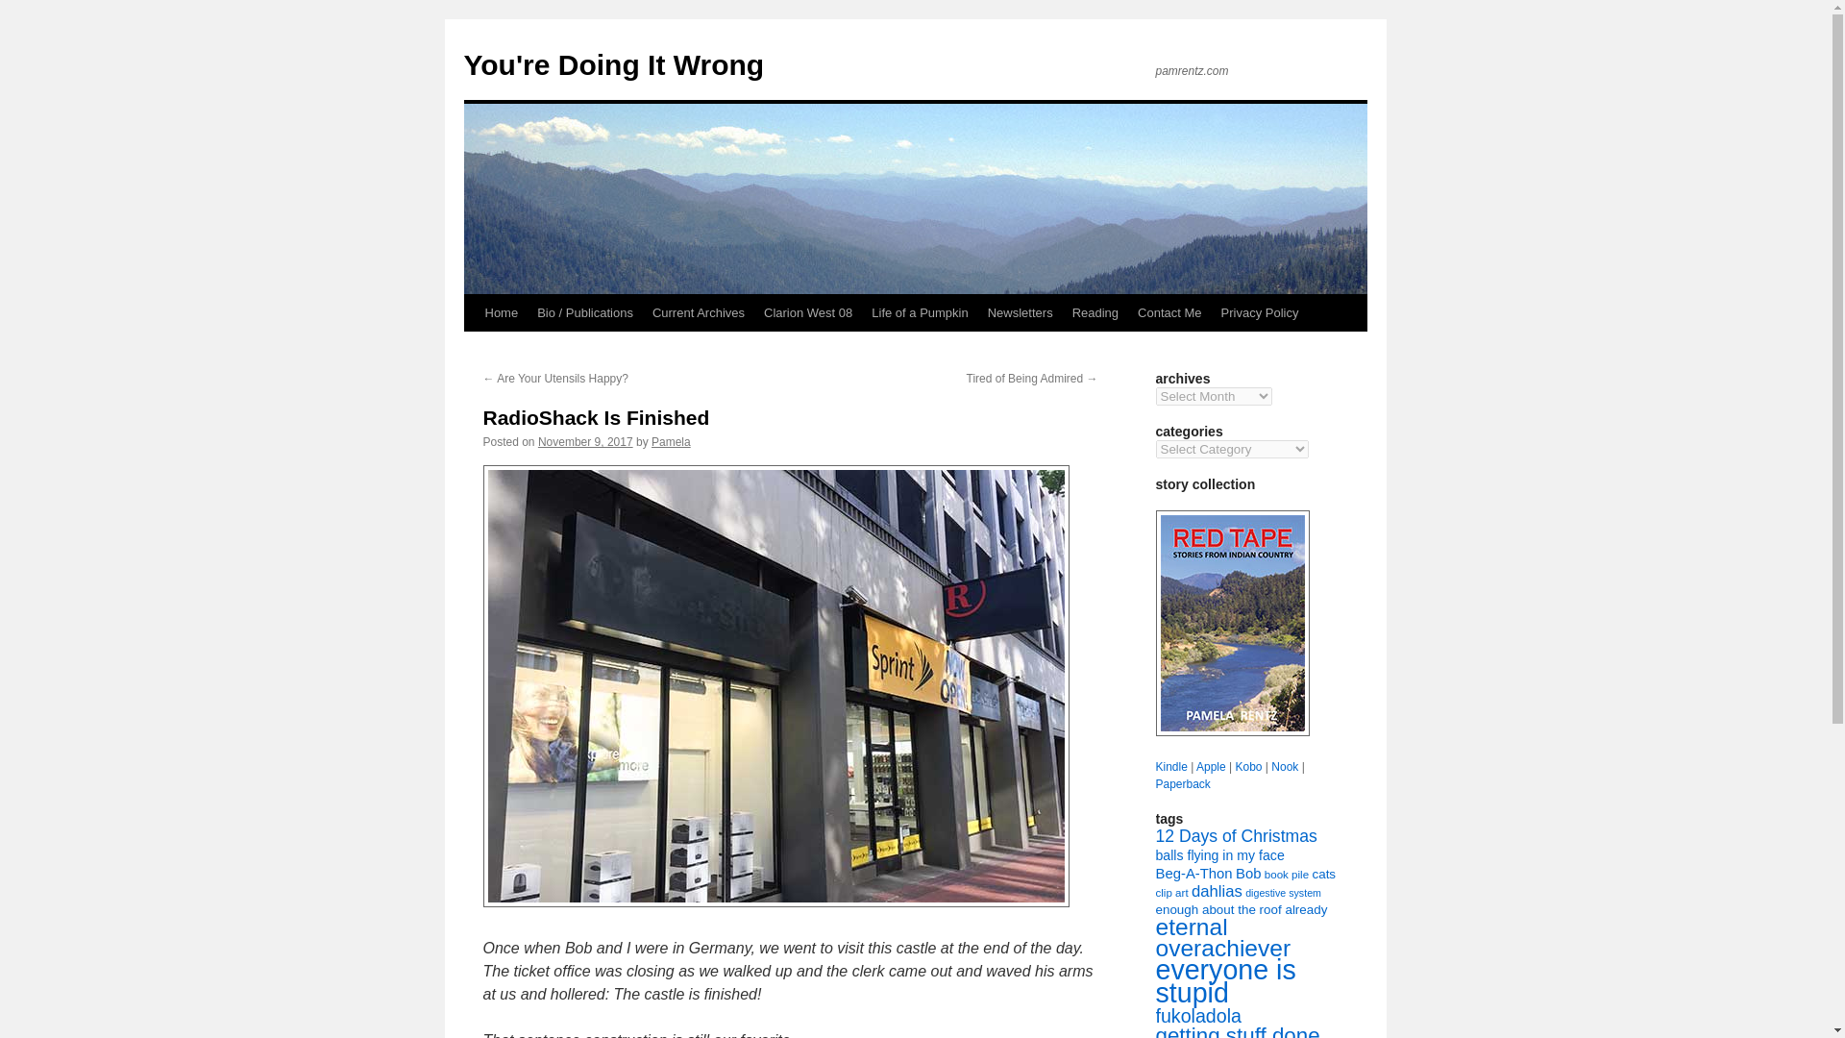 The image size is (1845, 1038). I want to click on Newsletters, so click(1020, 312).